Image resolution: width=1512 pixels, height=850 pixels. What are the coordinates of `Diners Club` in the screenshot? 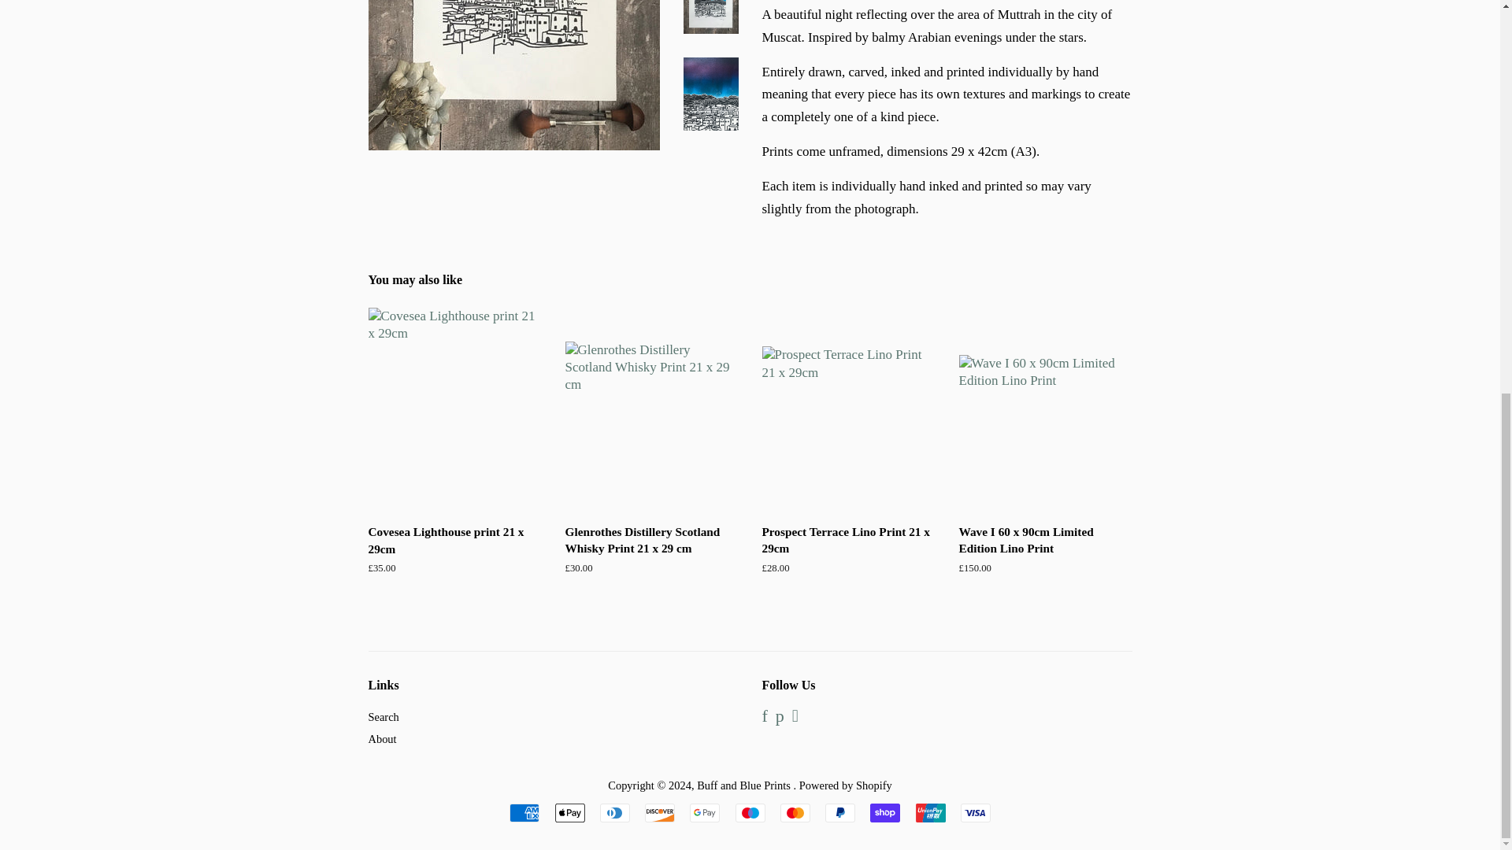 It's located at (615, 812).